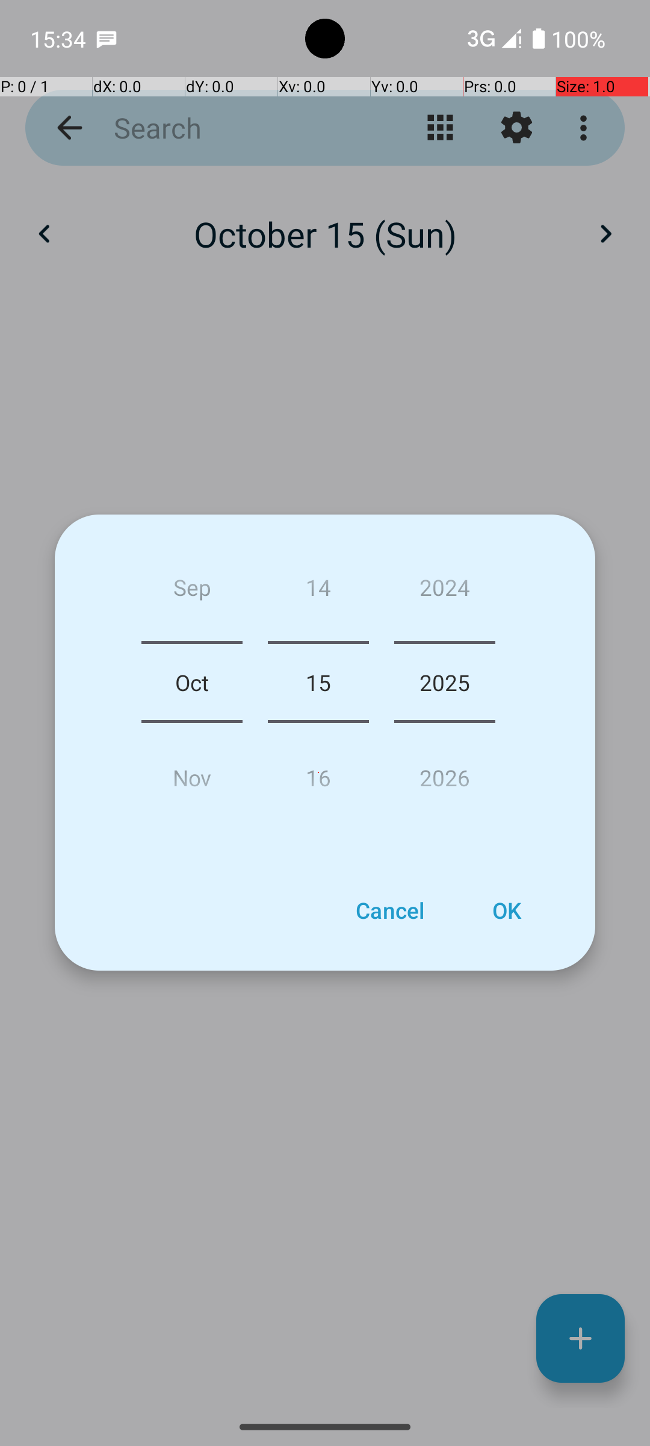 The height and width of the screenshot is (1446, 650). What do you see at coordinates (445, 682) in the screenshot?
I see `2025` at bounding box center [445, 682].